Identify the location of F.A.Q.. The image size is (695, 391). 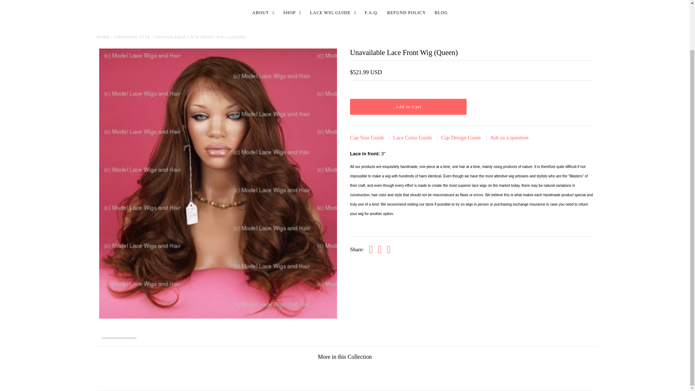
(372, 12).